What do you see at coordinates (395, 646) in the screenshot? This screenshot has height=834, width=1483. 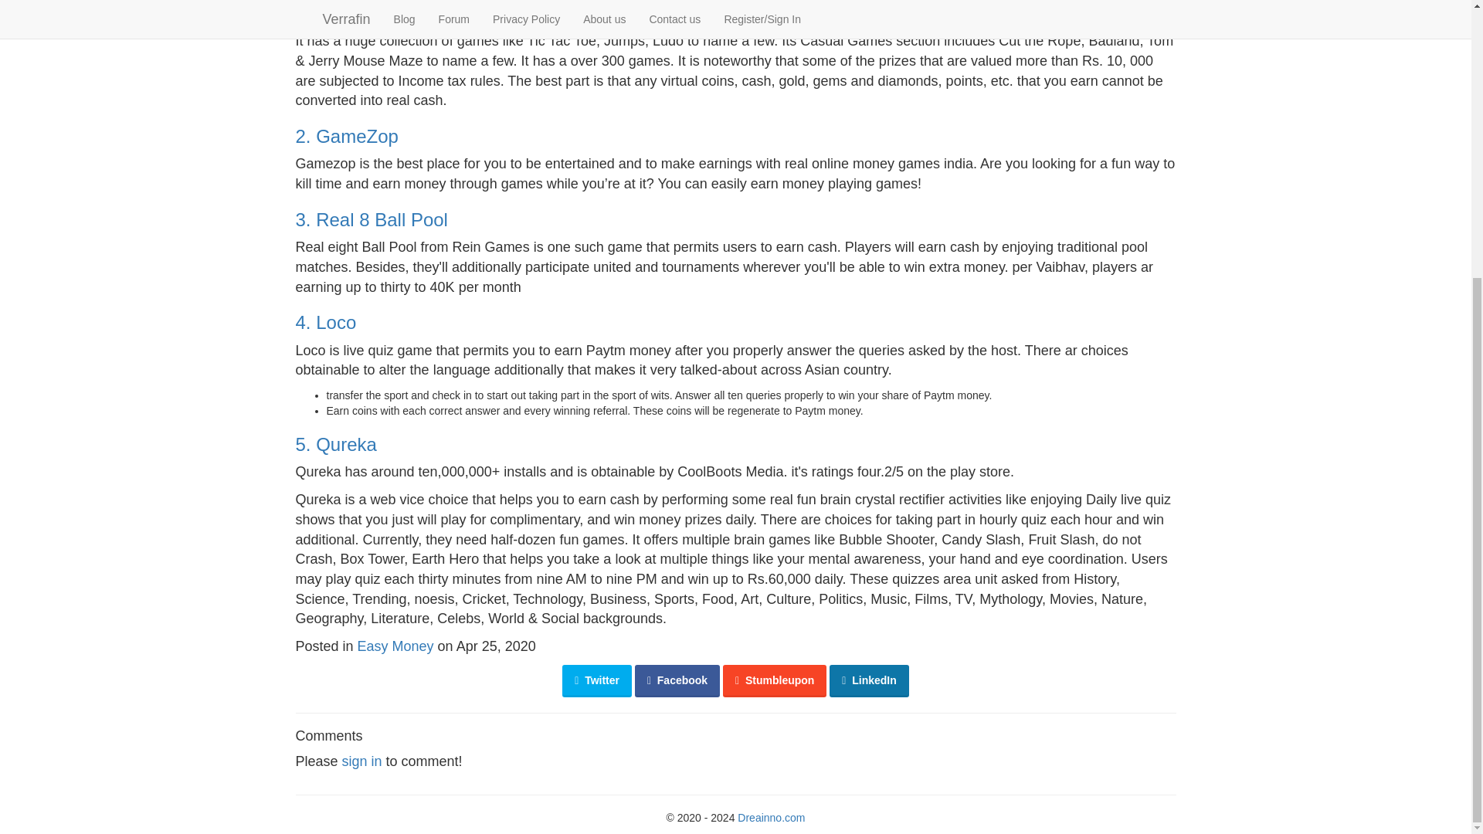 I see `Easy Money` at bounding box center [395, 646].